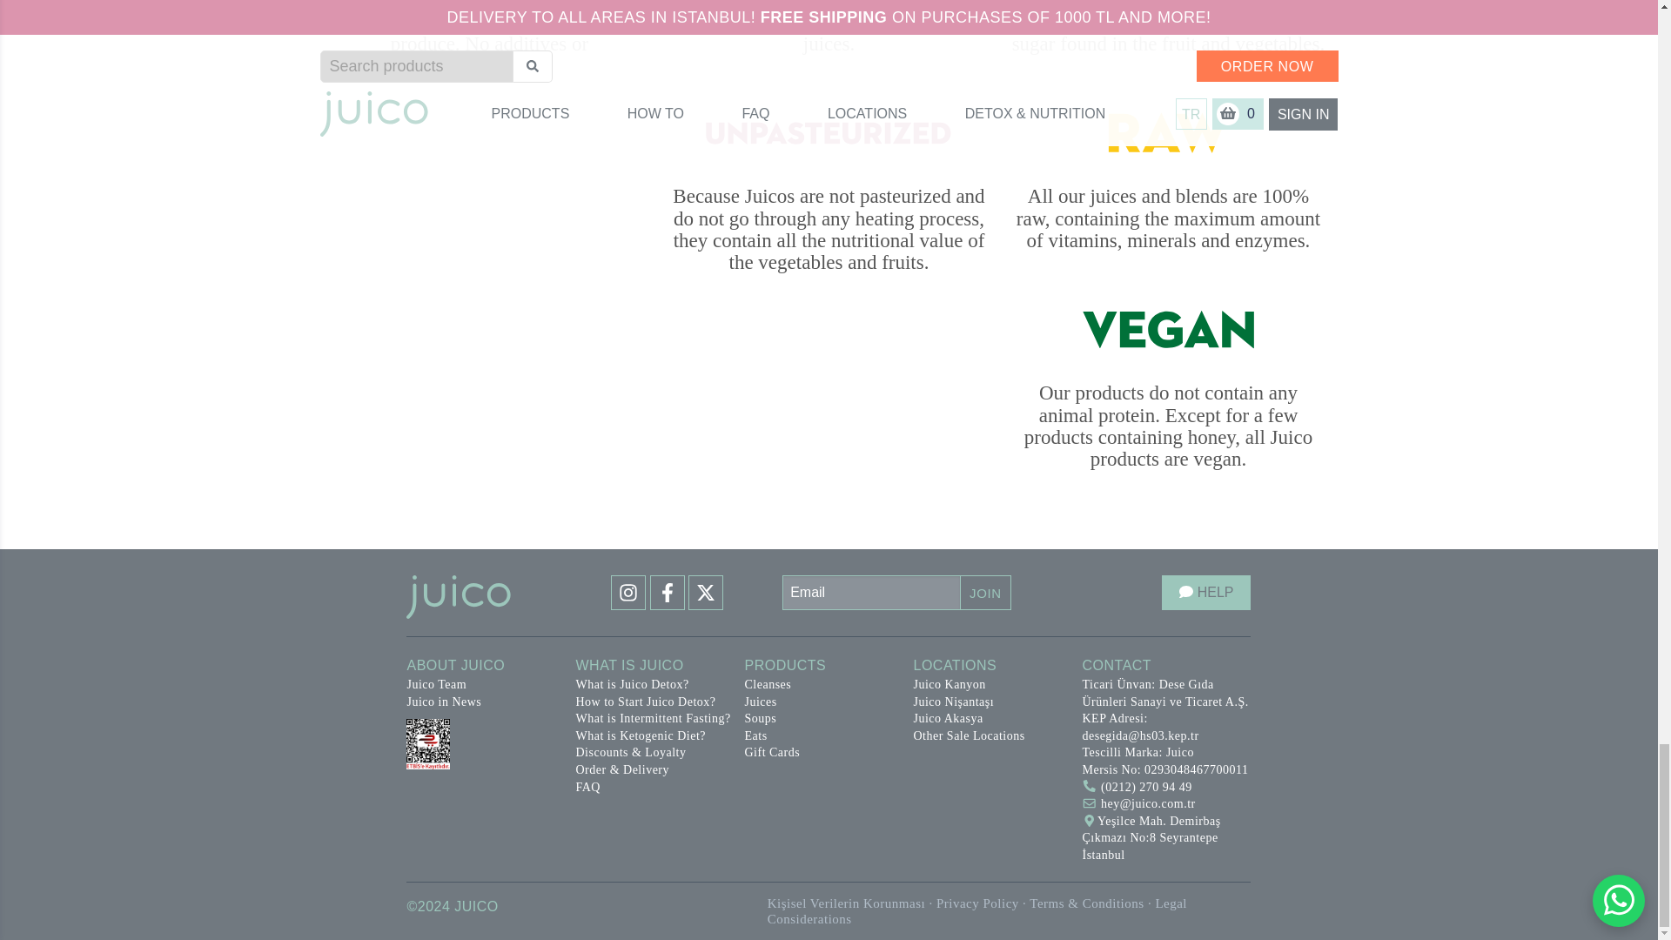 Image resolution: width=1671 pixels, height=940 pixels. Describe the element at coordinates (706, 602) in the screenshot. I see `Juico Twitter` at that location.